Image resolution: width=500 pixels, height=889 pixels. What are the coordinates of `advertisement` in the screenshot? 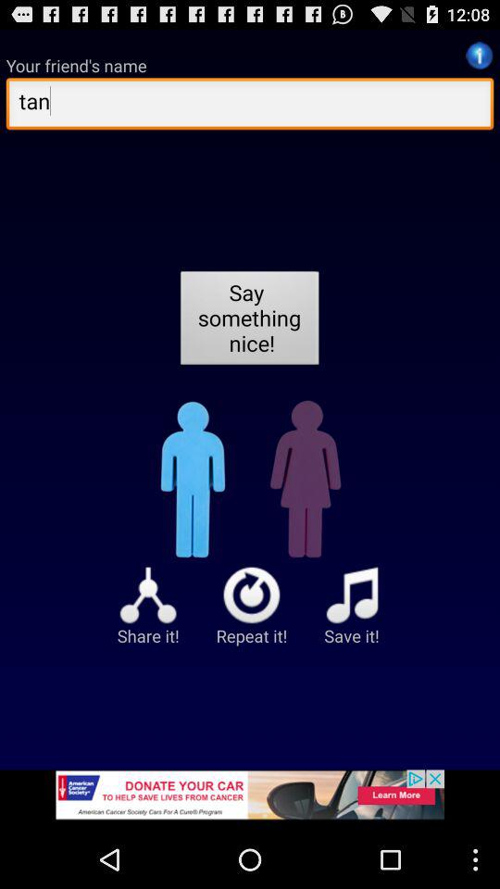 It's located at (250, 800).